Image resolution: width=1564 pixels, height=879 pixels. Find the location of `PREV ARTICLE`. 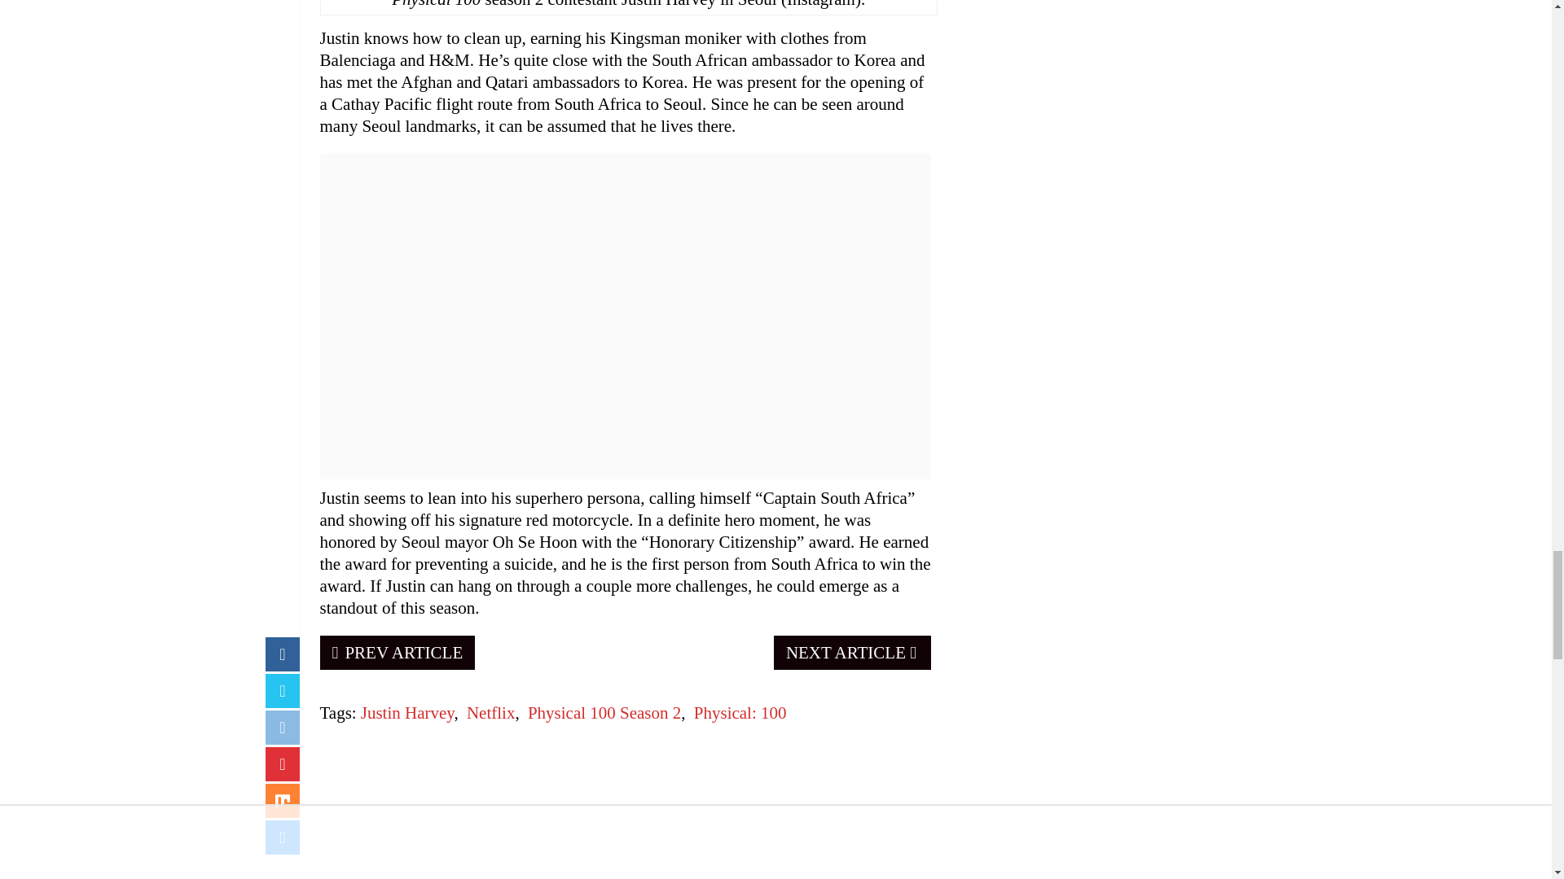

PREV ARTICLE is located at coordinates (397, 652).